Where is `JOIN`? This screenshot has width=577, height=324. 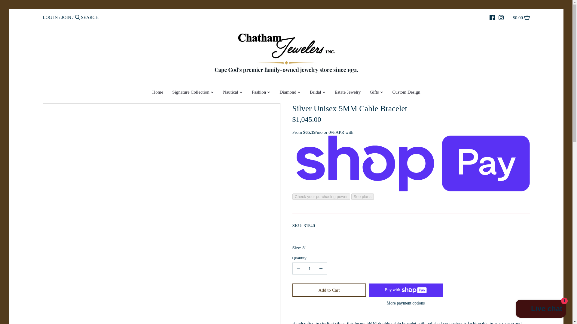
JOIN is located at coordinates (66, 17).